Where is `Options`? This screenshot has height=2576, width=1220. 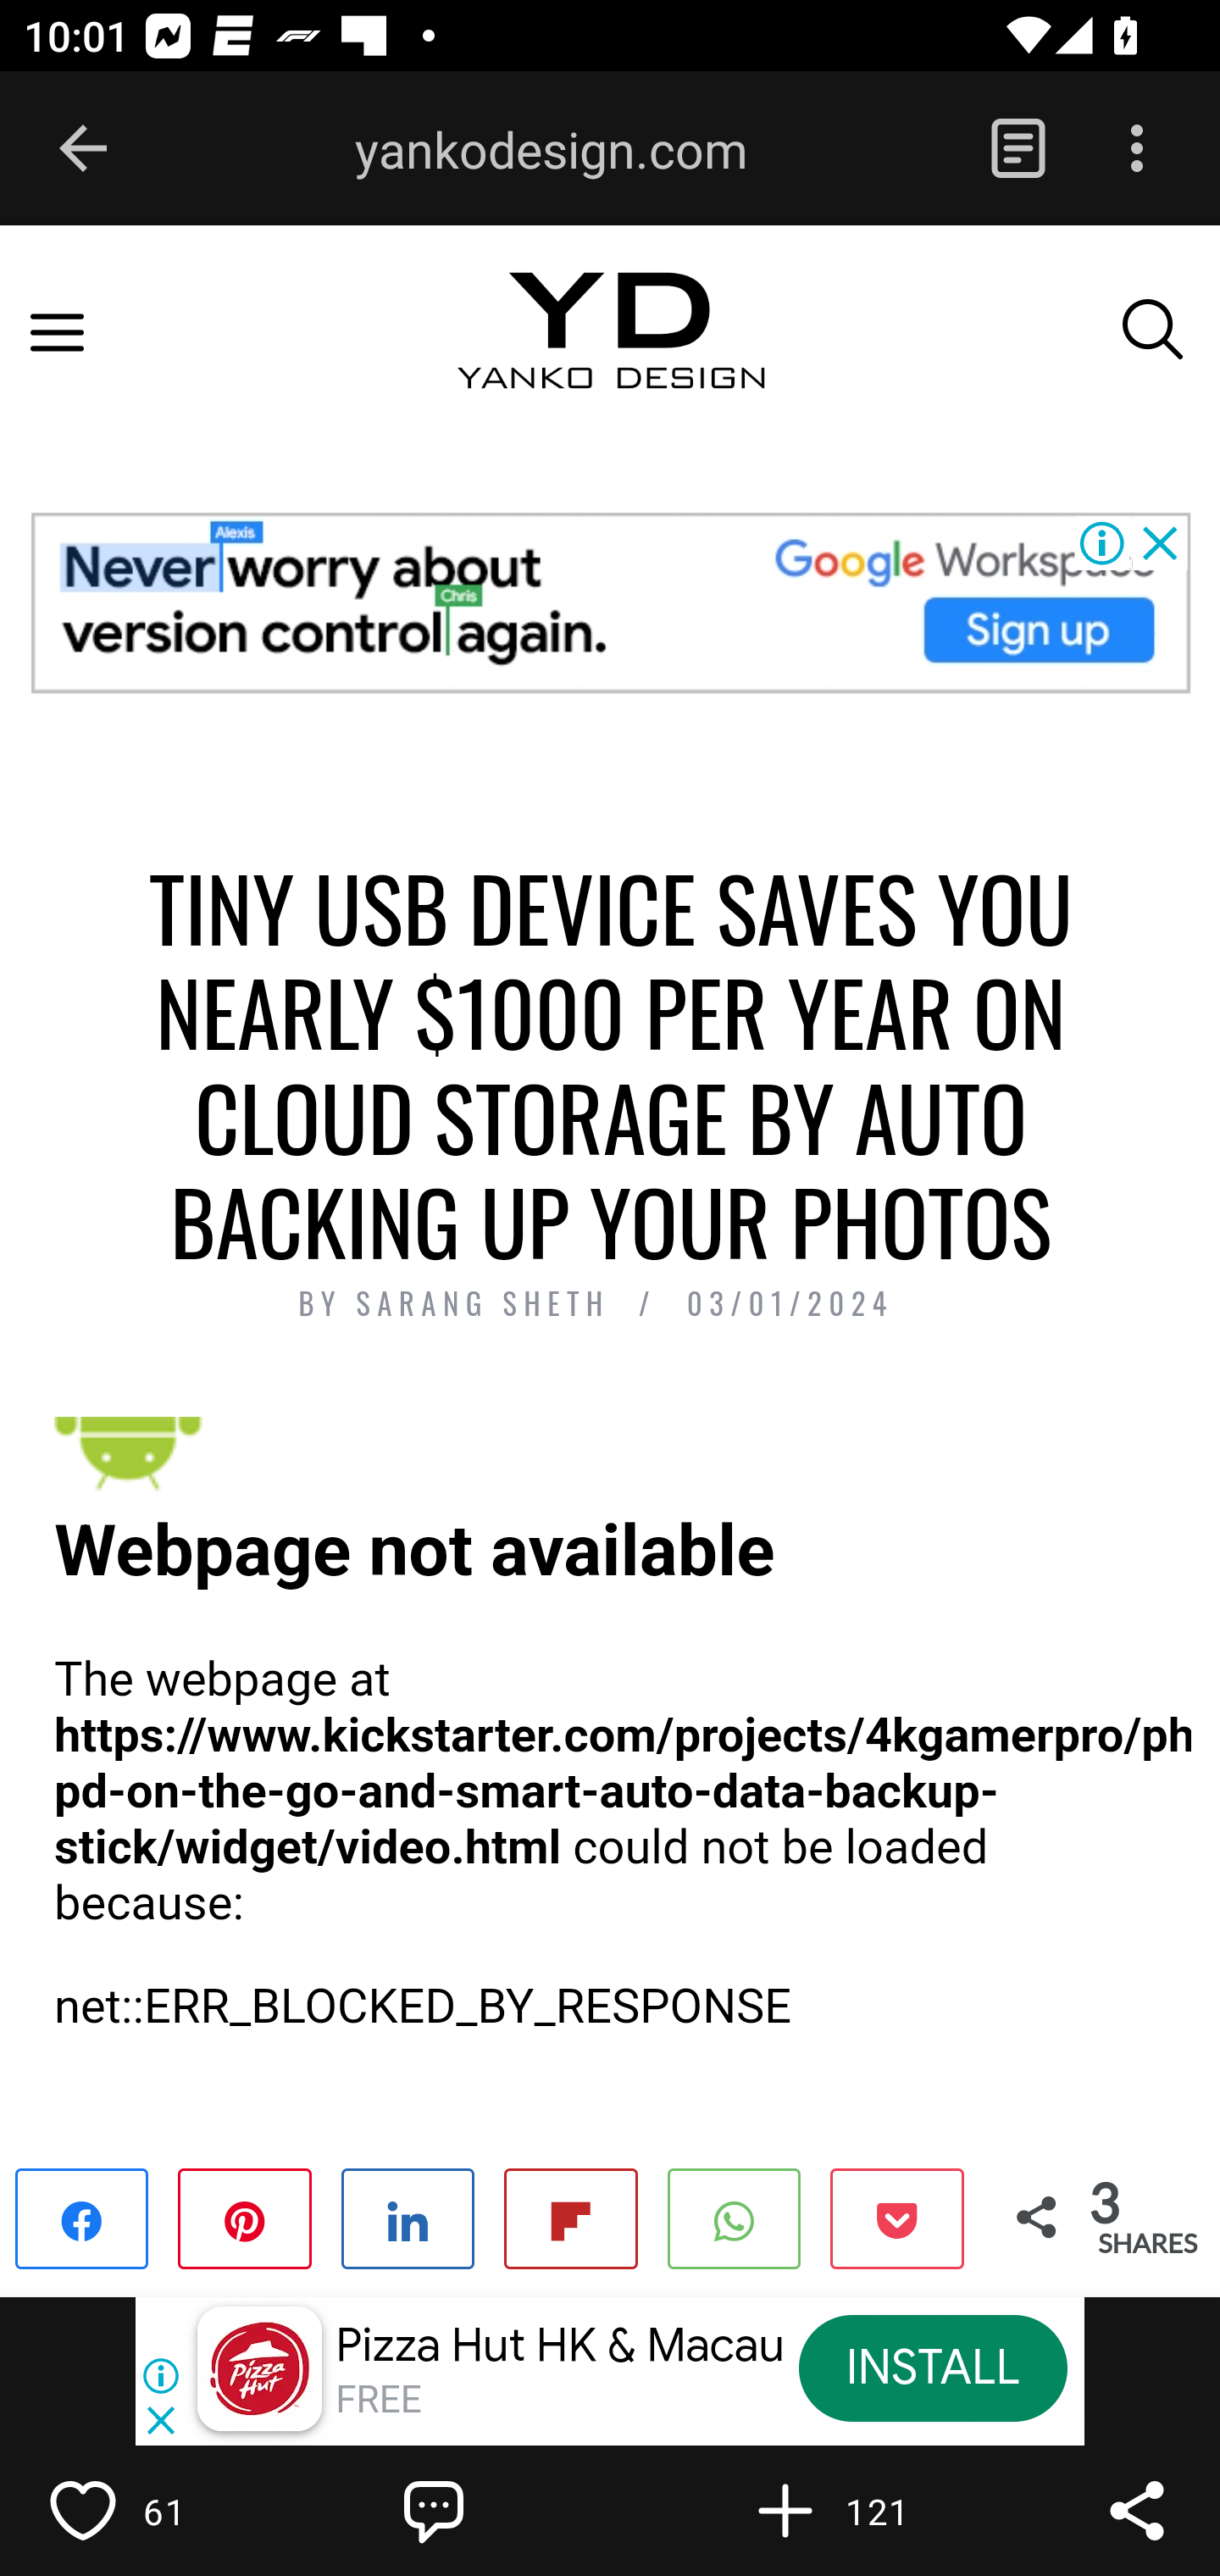
Options is located at coordinates (1137, 149).